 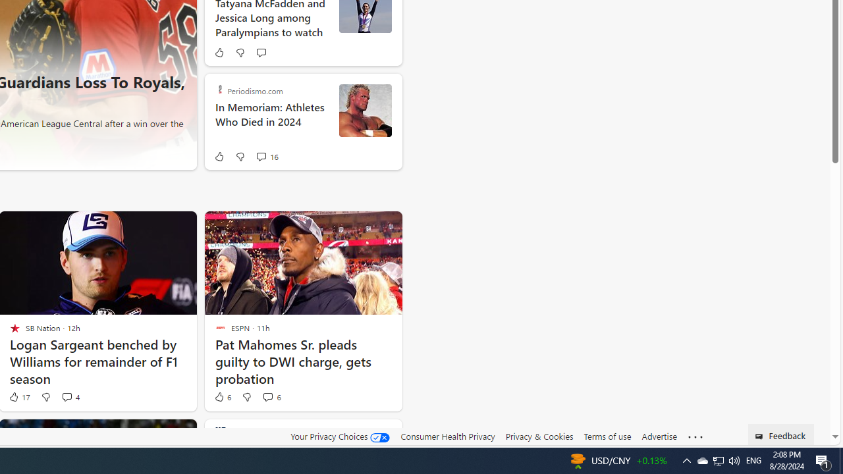 I want to click on Like, so click(x=219, y=157).